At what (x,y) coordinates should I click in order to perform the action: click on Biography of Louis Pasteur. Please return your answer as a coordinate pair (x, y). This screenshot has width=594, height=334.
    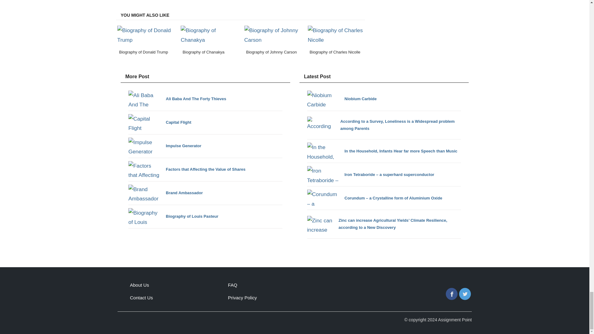
    Looking at the image, I should click on (173, 216).